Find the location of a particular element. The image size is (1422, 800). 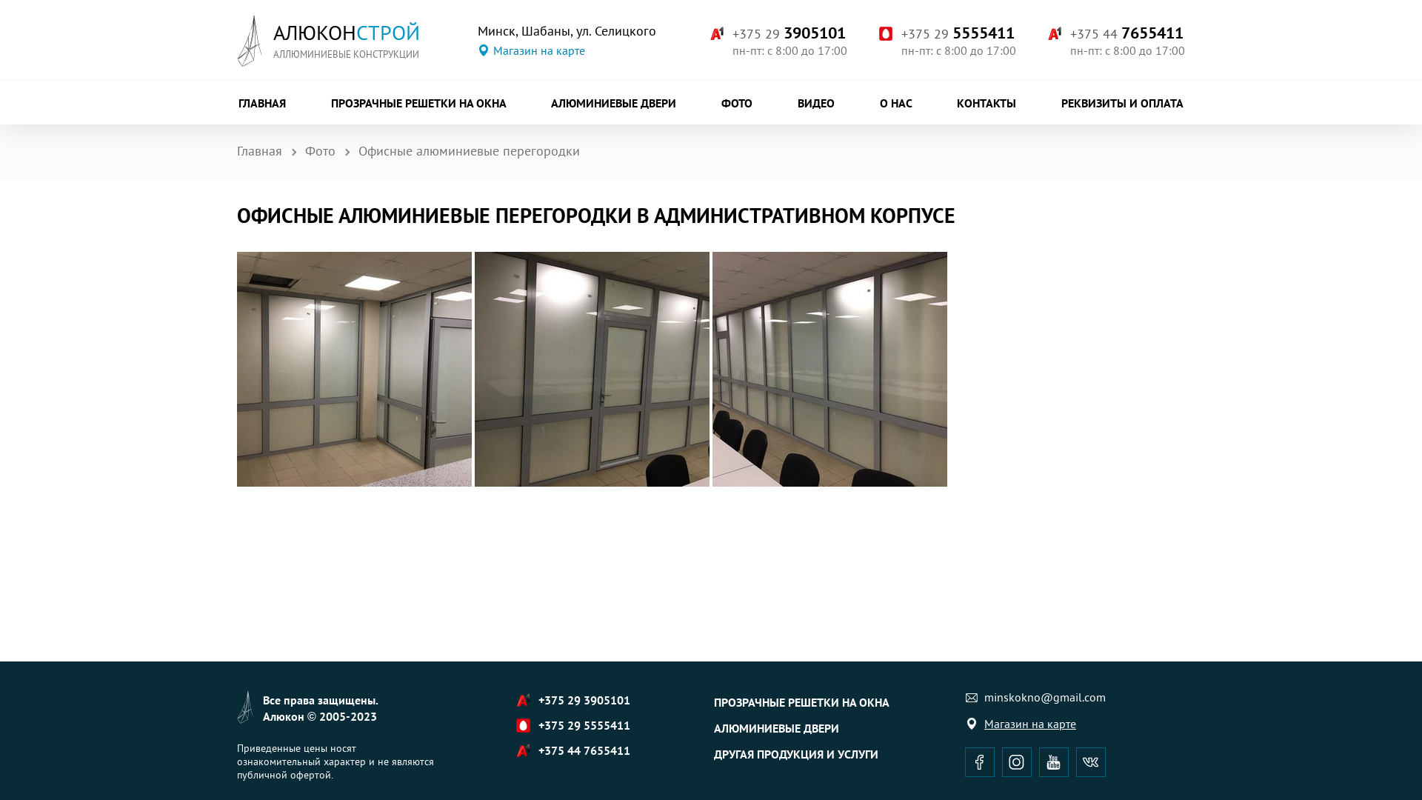

+375 29 3905101 is located at coordinates (584, 699).